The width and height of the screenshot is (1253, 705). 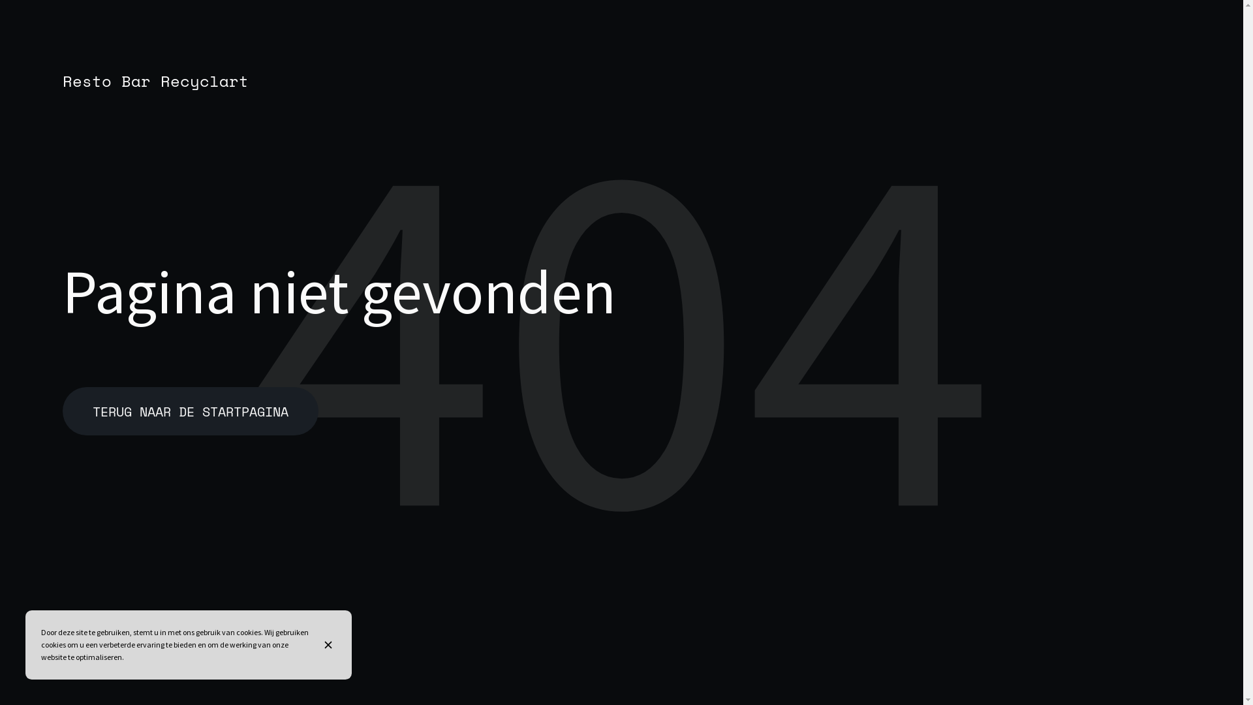 What do you see at coordinates (191, 411) in the screenshot?
I see `TERUG NAAR DE STARTPAGINA` at bounding box center [191, 411].